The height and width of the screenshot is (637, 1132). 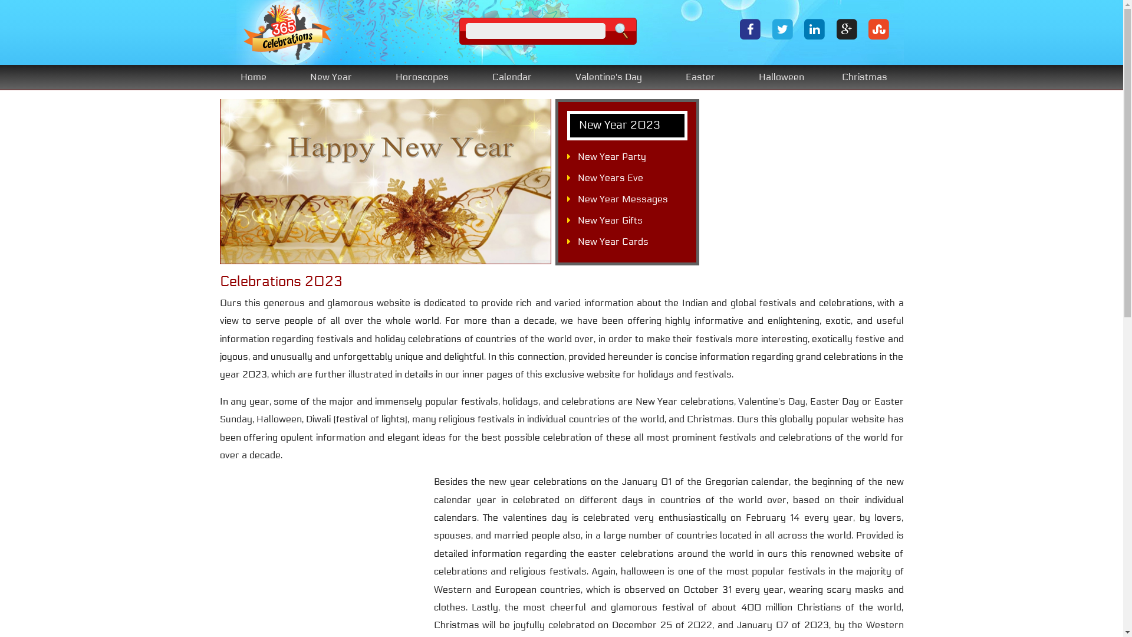 What do you see at coordinates (608, 77) in the screenshot?
I see `Valentine's Day` at bounding box center [608, 77].